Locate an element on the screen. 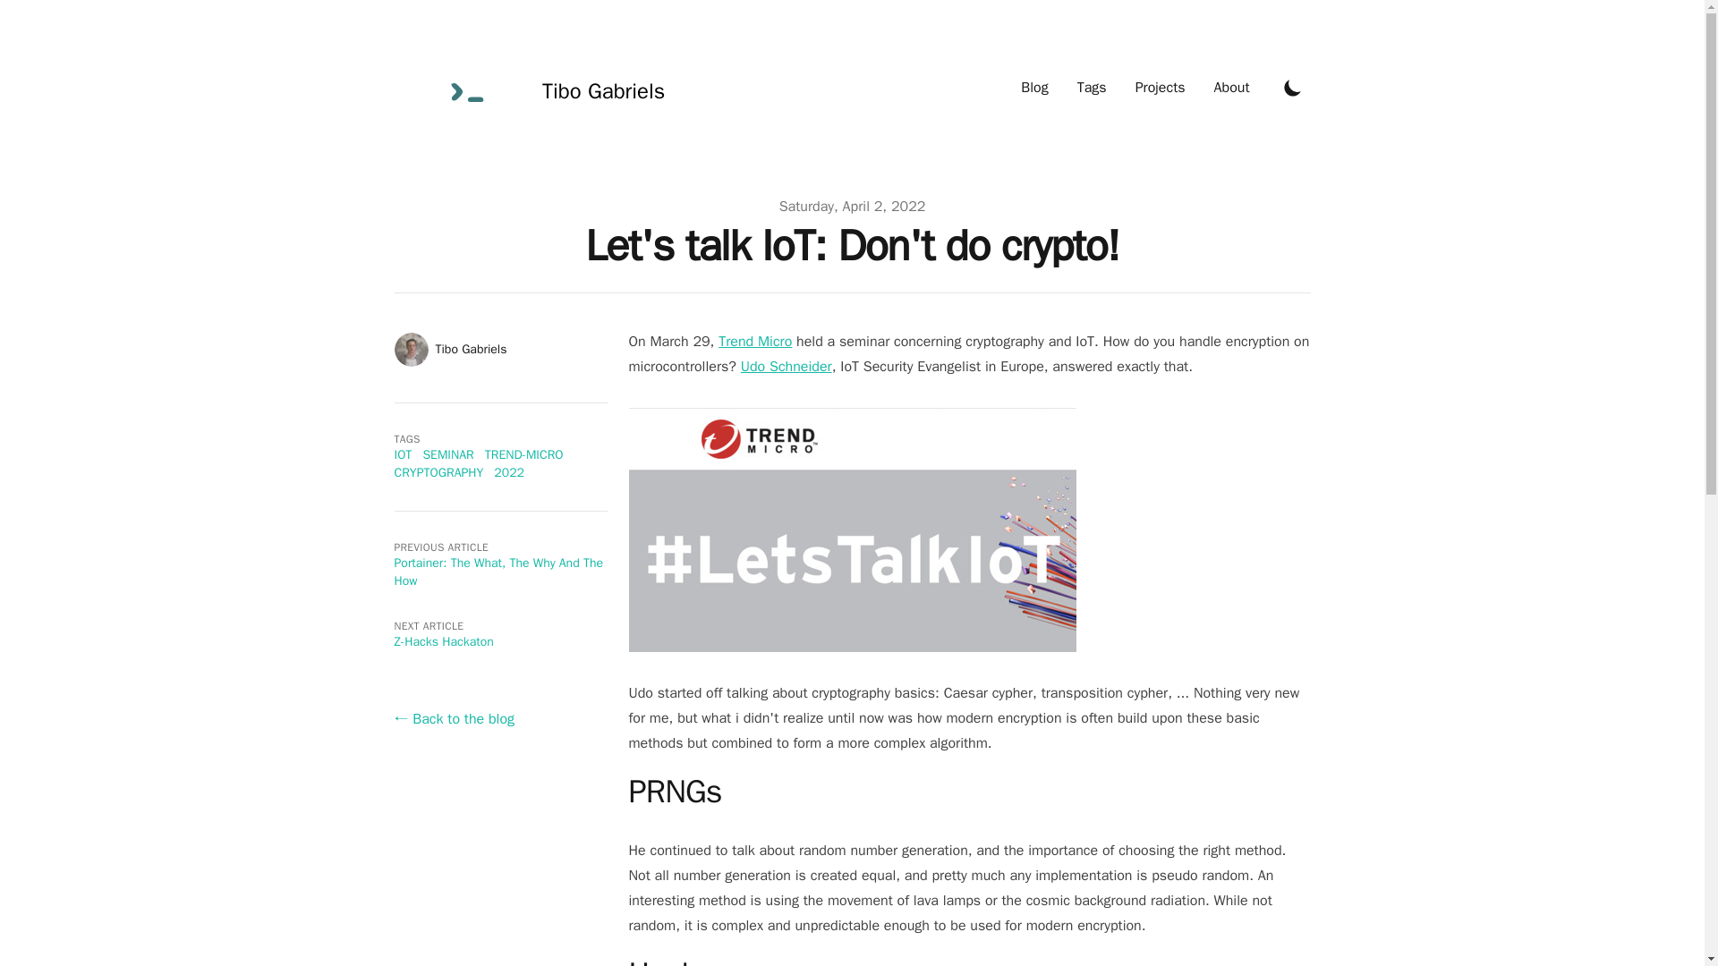  TREND-MICRO is located at coordinates (523, 454).